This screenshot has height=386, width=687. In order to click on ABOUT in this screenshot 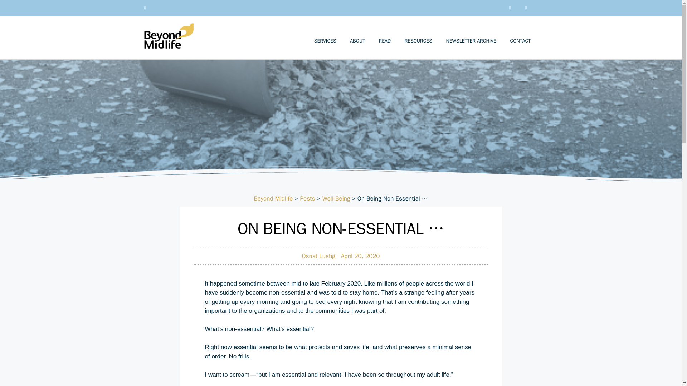, I will do `click(357, 41)`.